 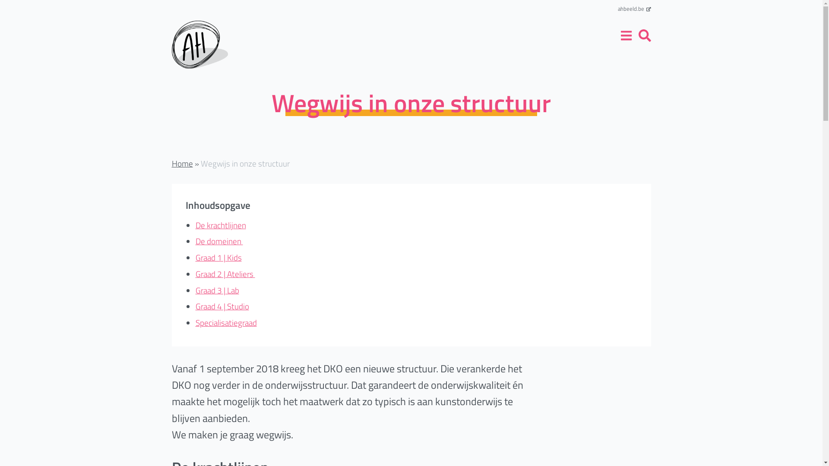 What do you see at coordinates (225, 274) in the screenshot?
I see `Graad 2 | Ateliers ` at bounding box center [225, 274].